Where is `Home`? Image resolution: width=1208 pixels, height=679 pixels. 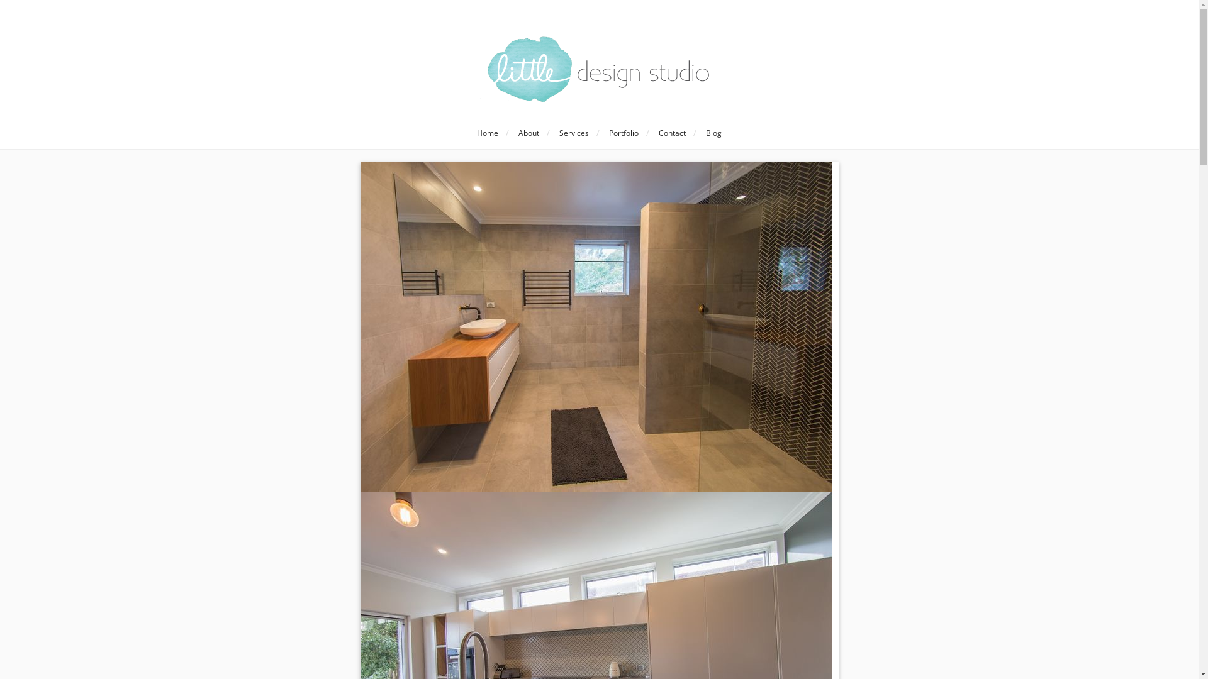
Home is located at coordinates (488, 133).